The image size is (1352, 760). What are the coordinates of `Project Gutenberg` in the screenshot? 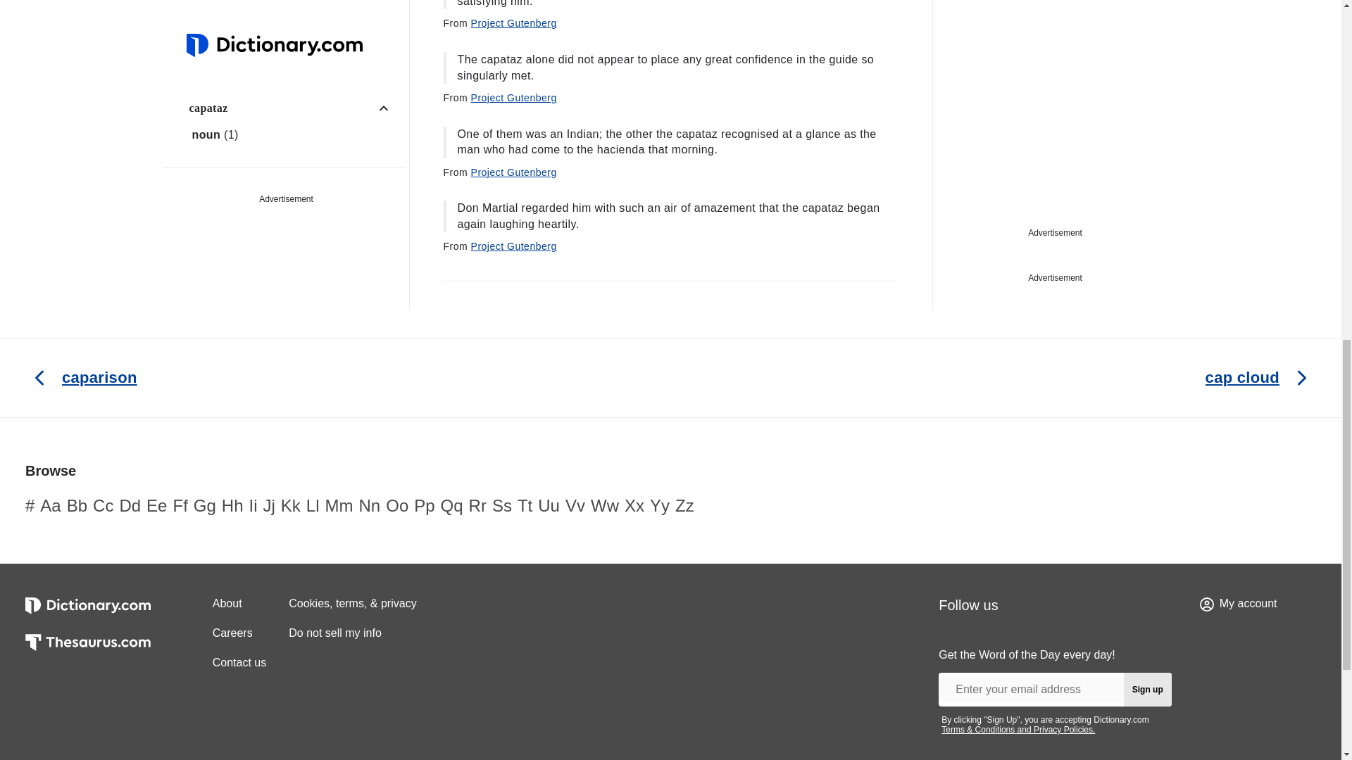 It's located at (514, 172).